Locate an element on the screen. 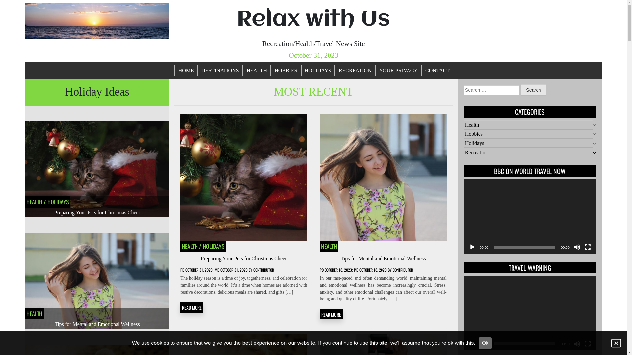 Image resolution: width=632 pixels, height=355 pixels. Tips for Mental and Emotional Wellness is located at coordinates (97, 324).